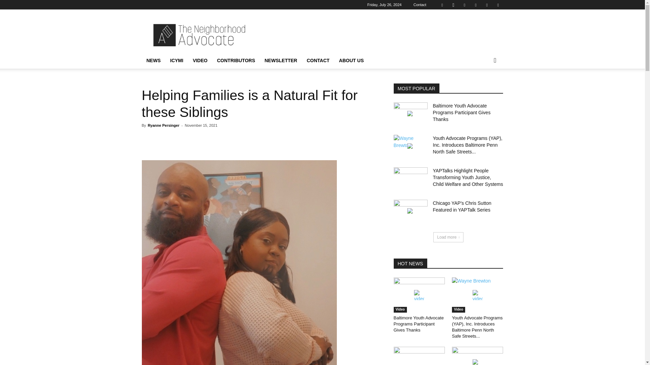 Image resolution: width=650 pixels, height=365 pixels. What do you see at coordinates (464, 5) in the screenshot?
I see `Linkedin` at bounding box center [464, 5].